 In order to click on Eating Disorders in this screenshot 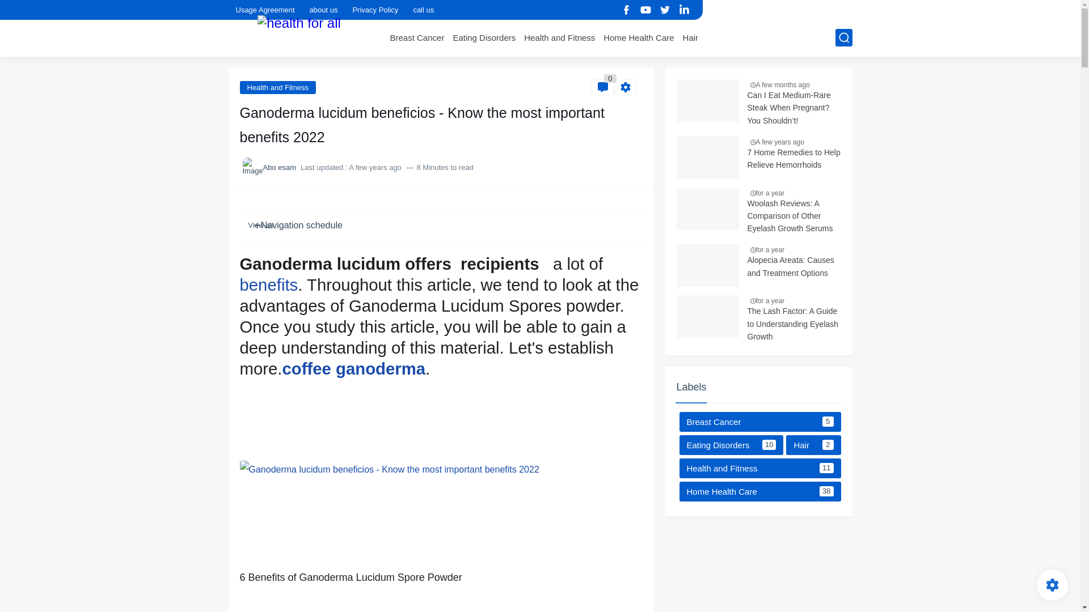, I will do `click(484, 37)`.